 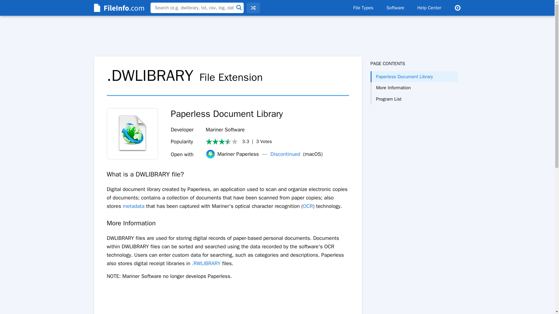 What do you see at coordinates (277, 36) in the screenshot?
I see `3rd party ad content` at bounding box center [277, 36].